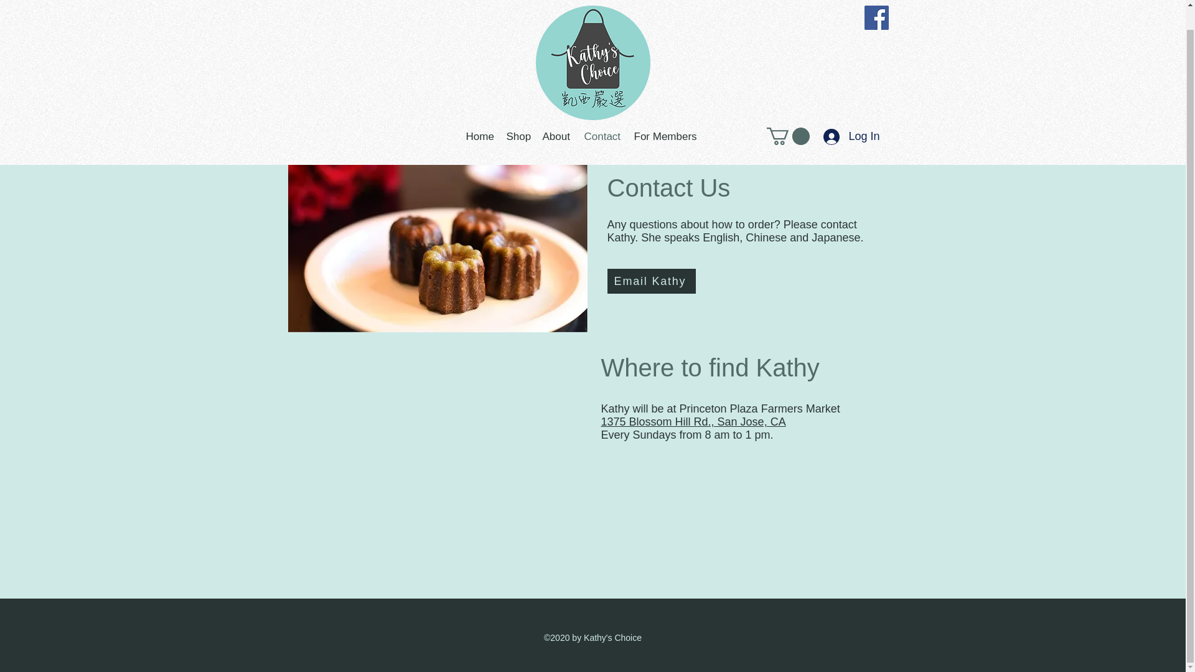  I want to click on Contact, so click(602, 114).